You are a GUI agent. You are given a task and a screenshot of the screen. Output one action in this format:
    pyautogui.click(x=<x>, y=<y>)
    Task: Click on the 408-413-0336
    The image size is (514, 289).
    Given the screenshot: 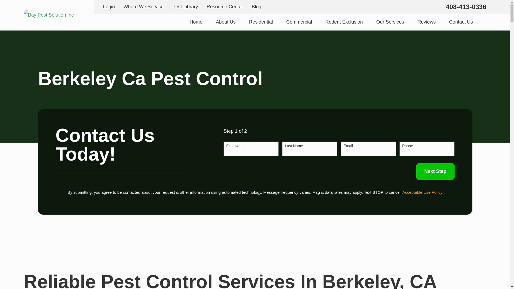 What is the action you would take?
    pyautogui.click(x=466, y=6)
    